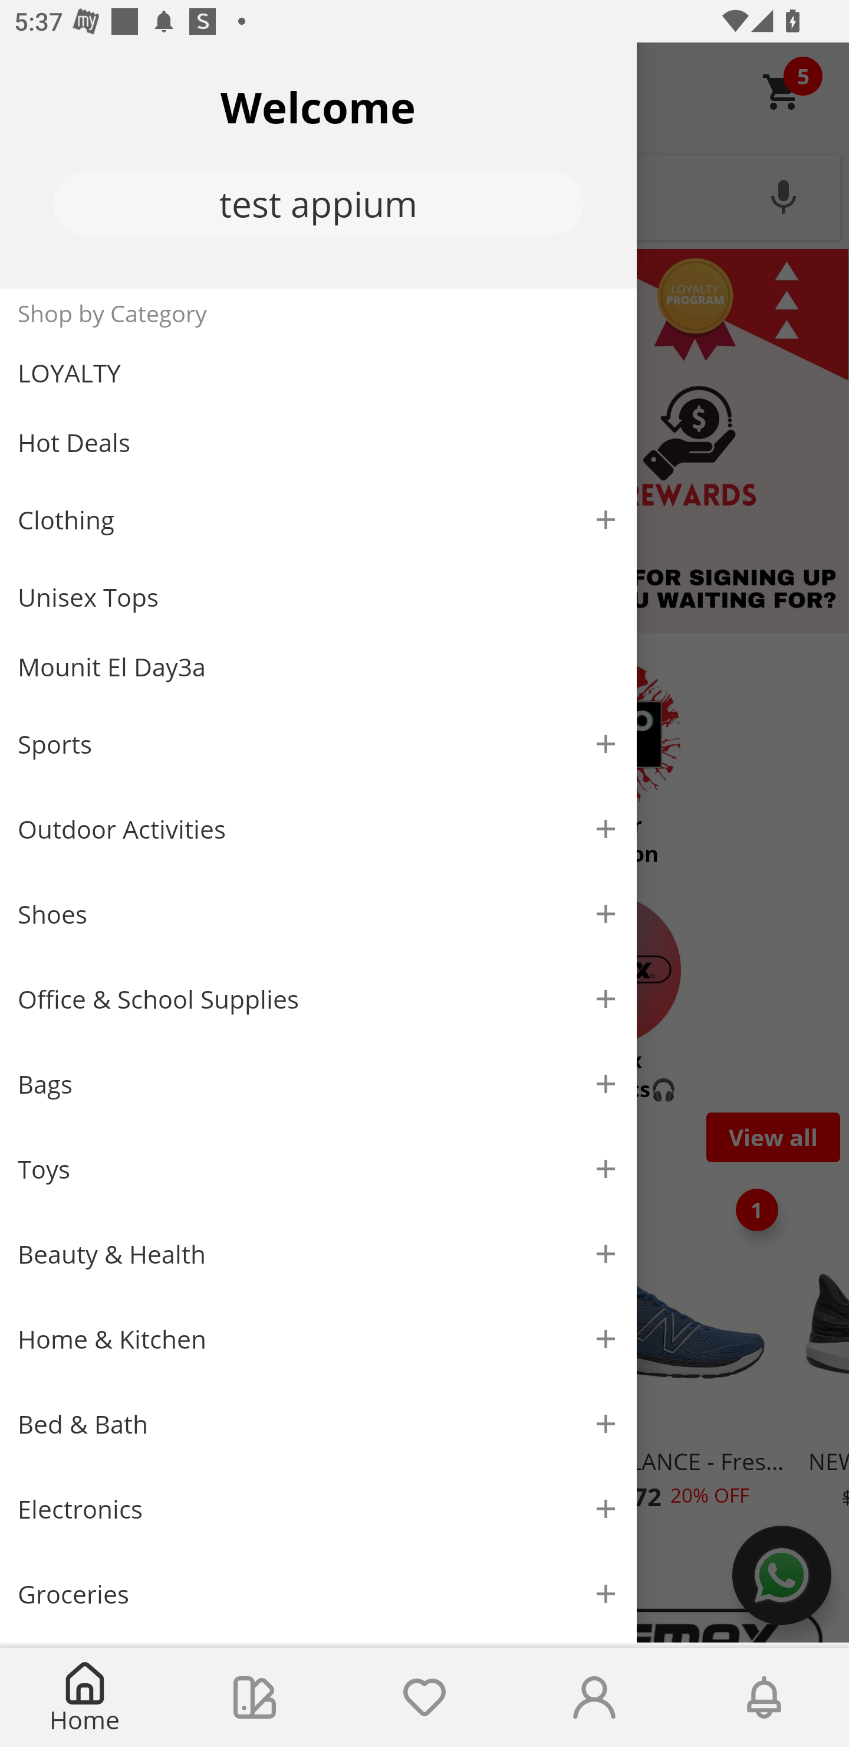  Describe the element at coordinates (318, 829) in the screenshot. I see `Outdoor Activities` at that location.